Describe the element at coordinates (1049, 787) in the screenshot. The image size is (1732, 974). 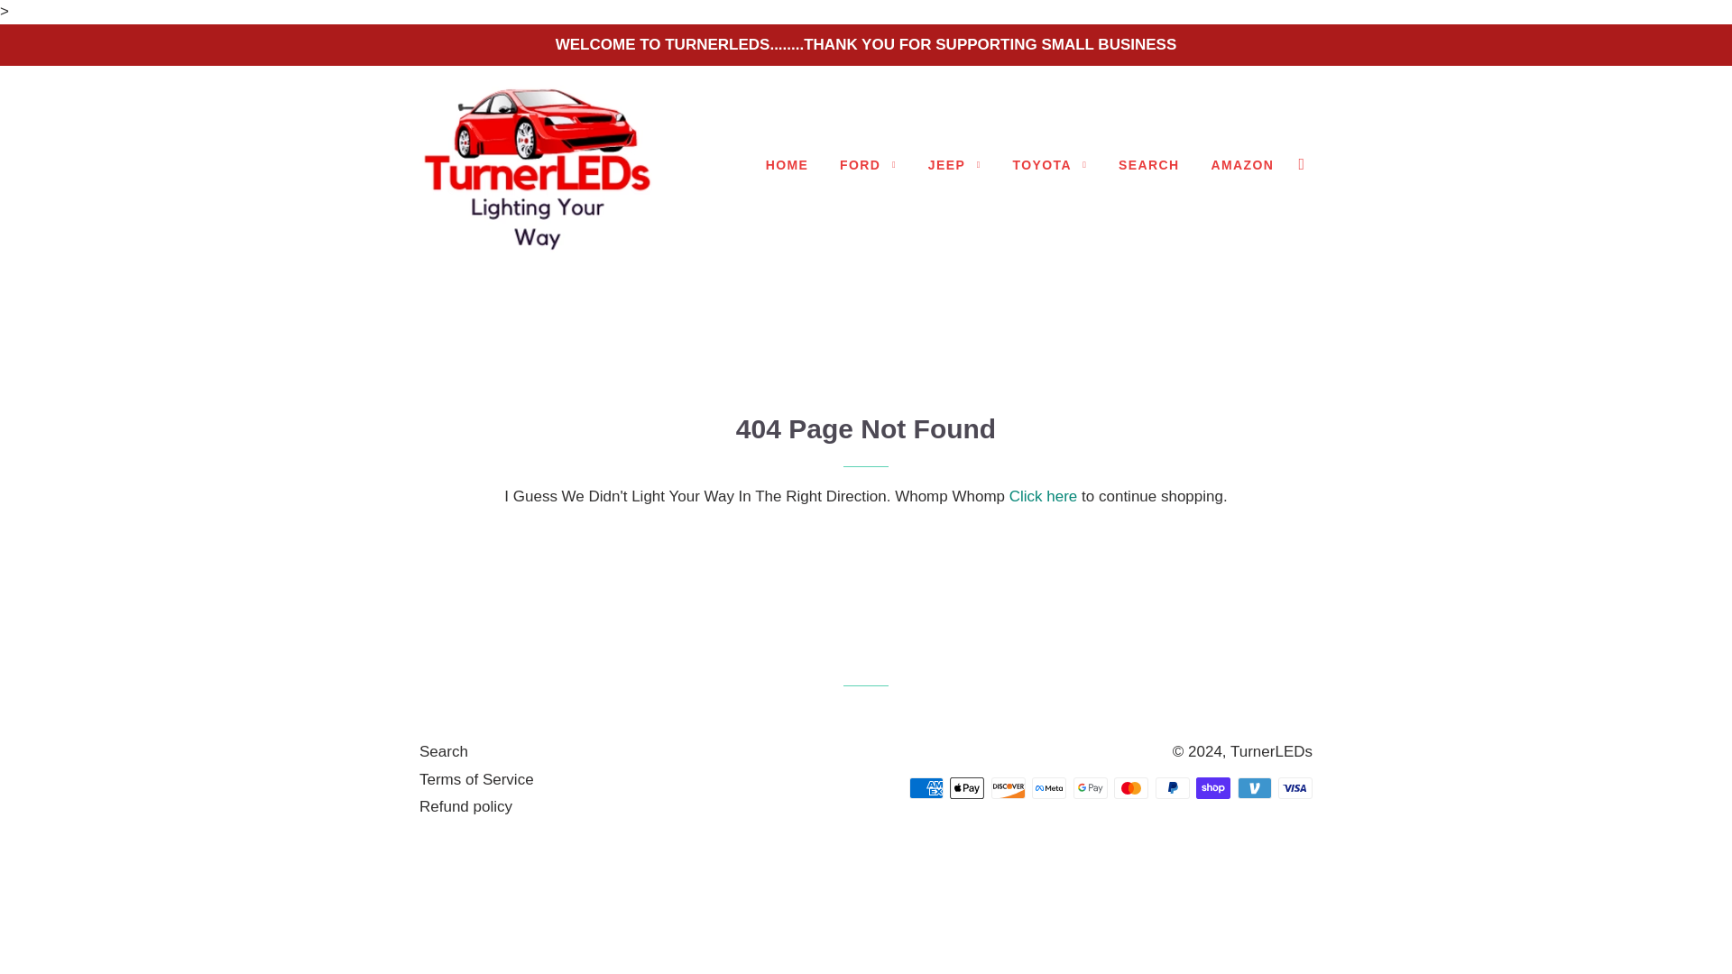
I see `Meta Pay` at that location.